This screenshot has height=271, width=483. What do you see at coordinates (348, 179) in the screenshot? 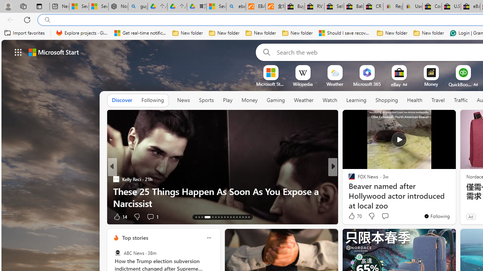
I see `Discovery` at bounding box center [348, 179].